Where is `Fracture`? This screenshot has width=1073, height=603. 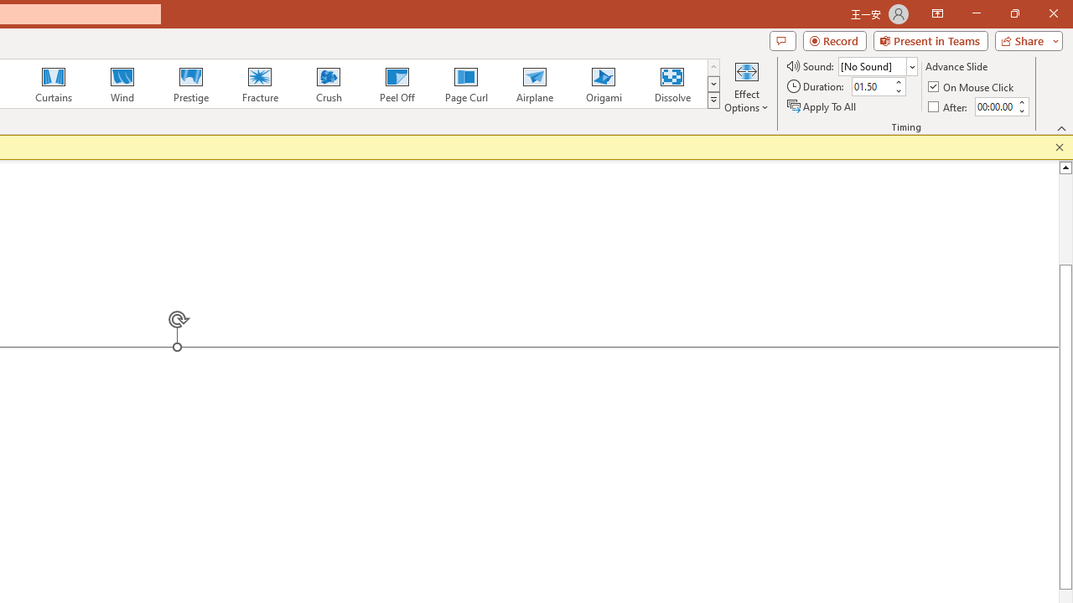 Fracture is located at coordinates (259, 84).